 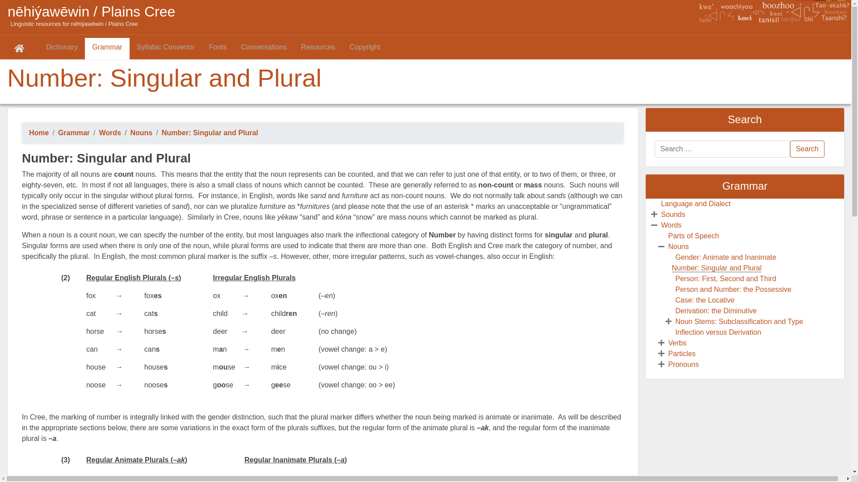 What do you see at coordinates (684, 364) in the screenshot?
I see `Pronouns` at bounding box center [684, 364].